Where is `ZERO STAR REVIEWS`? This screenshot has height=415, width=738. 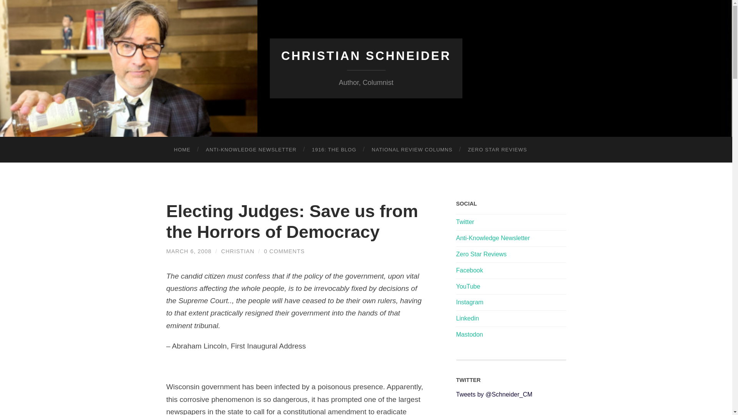 ZERO STAR REVIEWS is located at coordinates (497, 150).